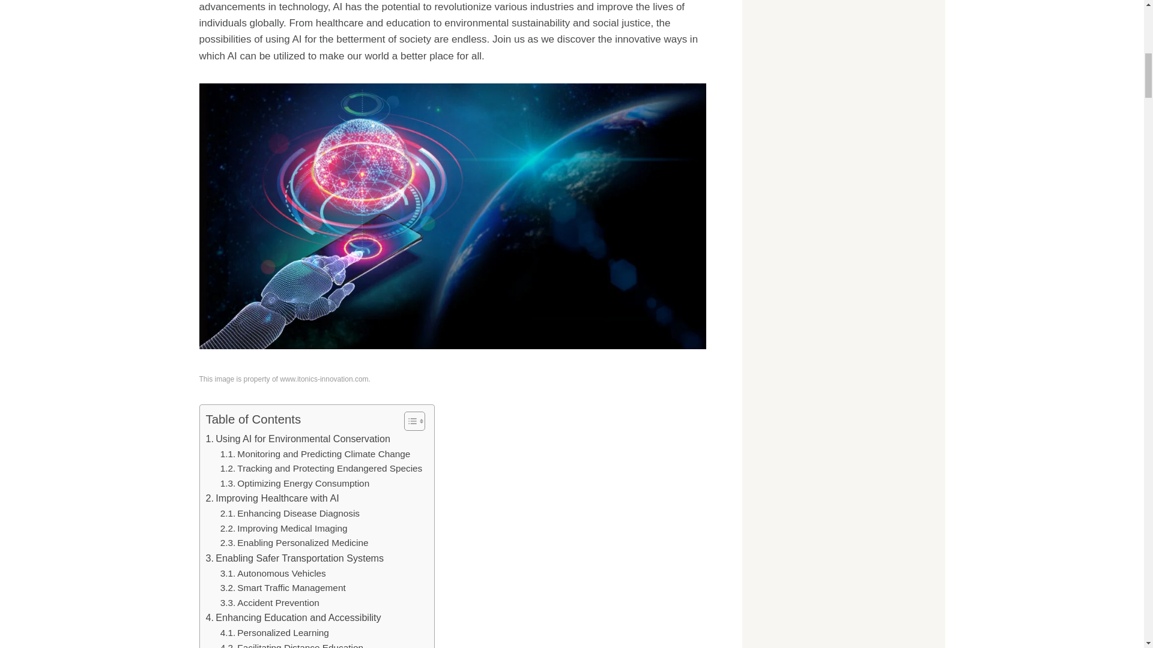  What do you see at coordinates (291, 644) in the screenshot?
I see `Facilitating Distance Education` at bounding box center [291, 644].